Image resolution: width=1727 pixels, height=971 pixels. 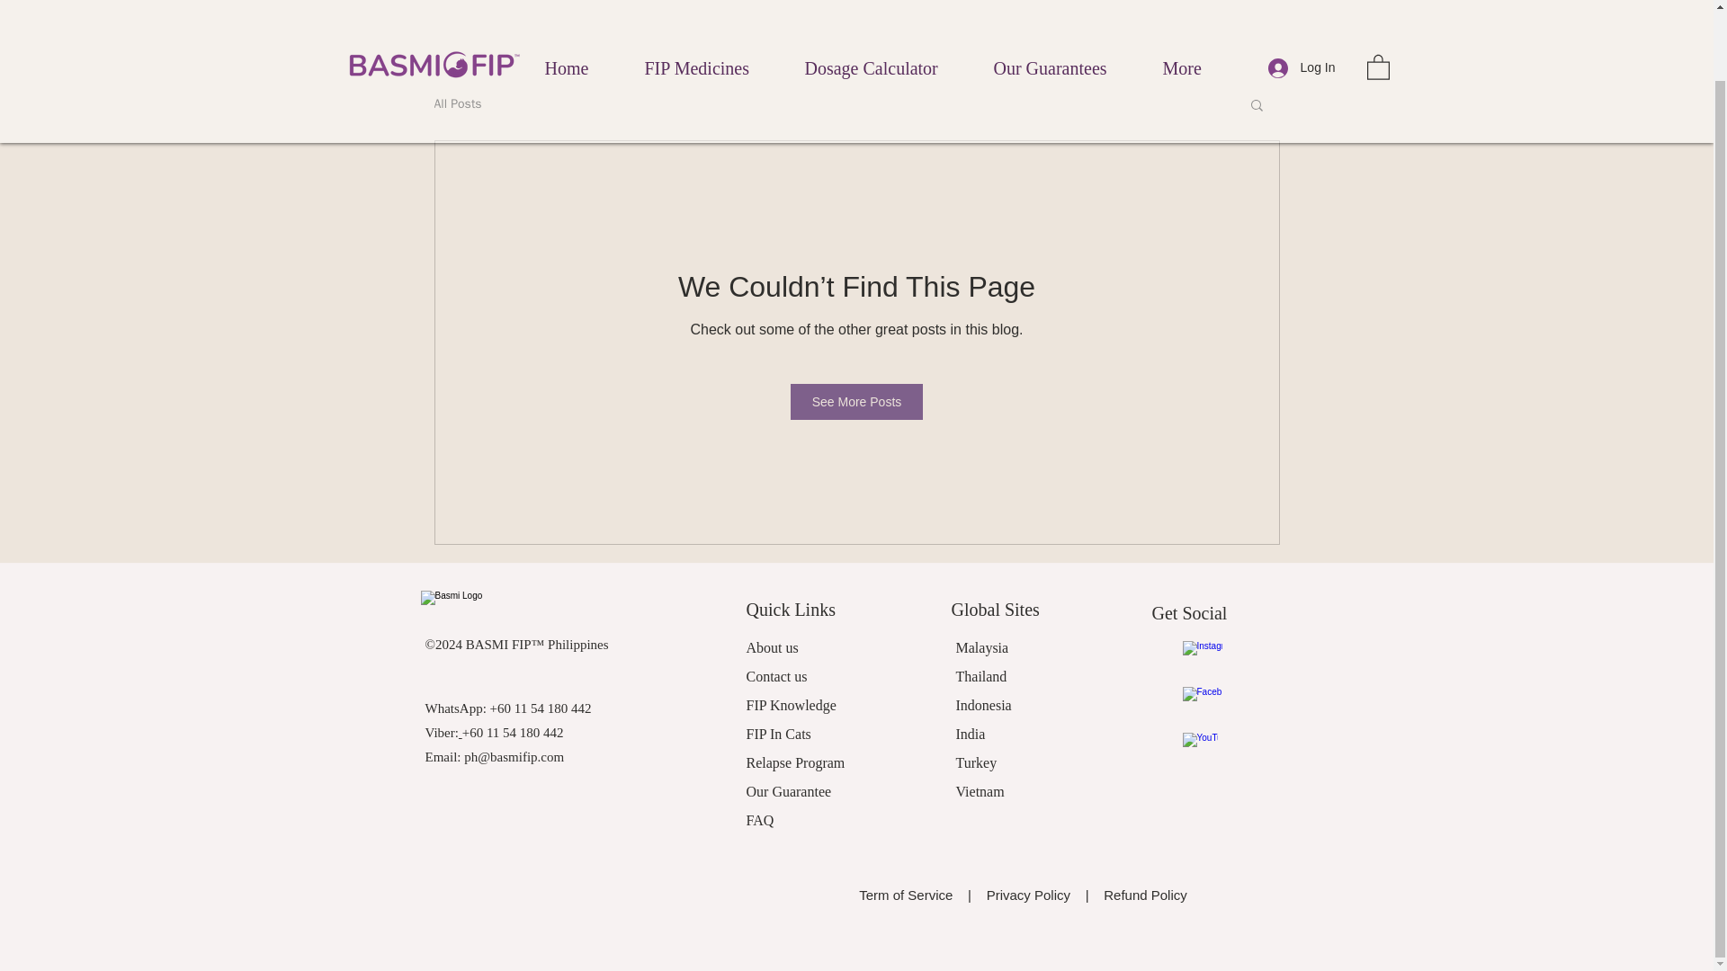 I want to click on See More Posts, so click(x=857, y=401).